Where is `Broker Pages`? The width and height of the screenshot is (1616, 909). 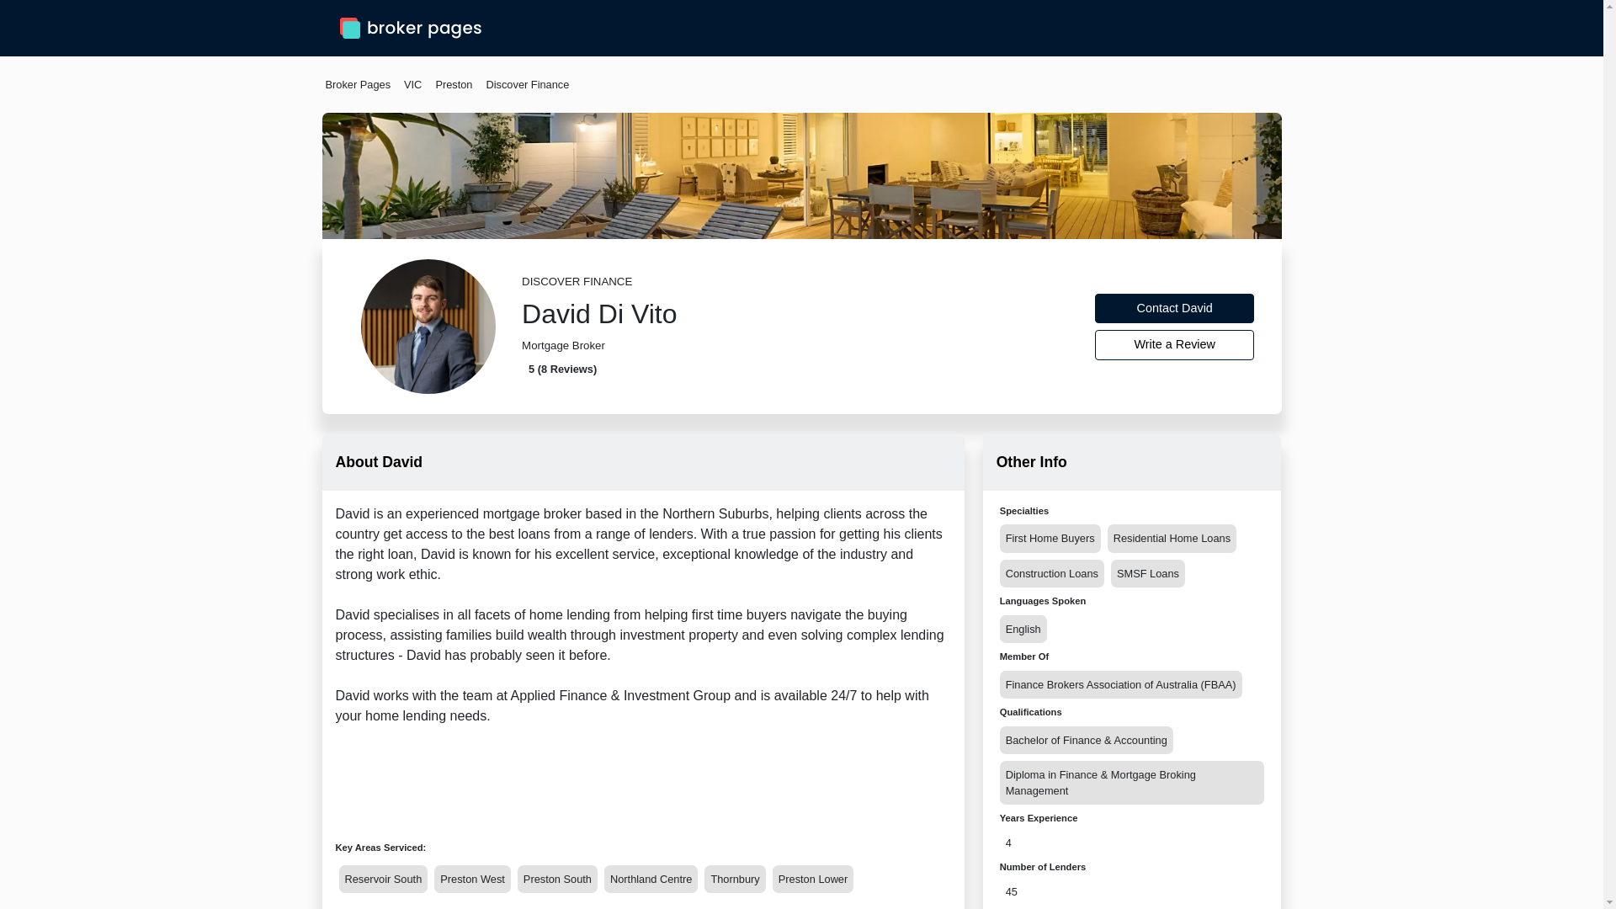
Broker Pages is located at coordinates (357, 84).